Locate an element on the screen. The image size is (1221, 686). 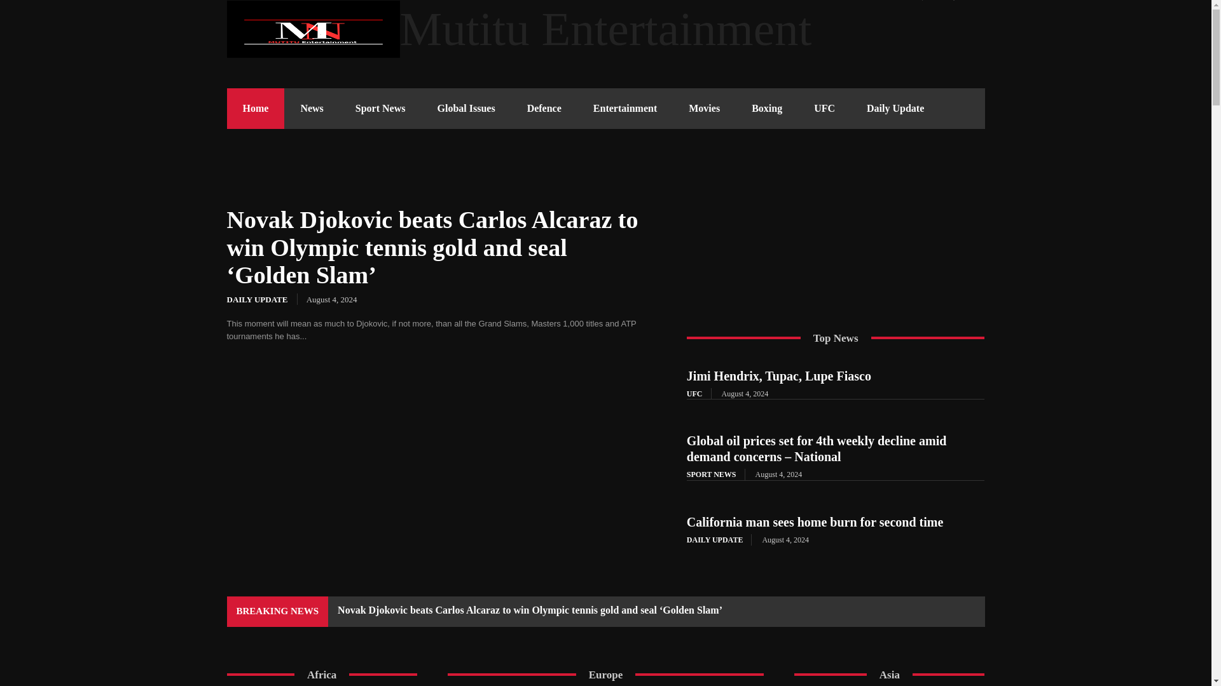
Jimi Hendrix, Tupac, Lupe Fiasco is located at coordinates (778, 376).